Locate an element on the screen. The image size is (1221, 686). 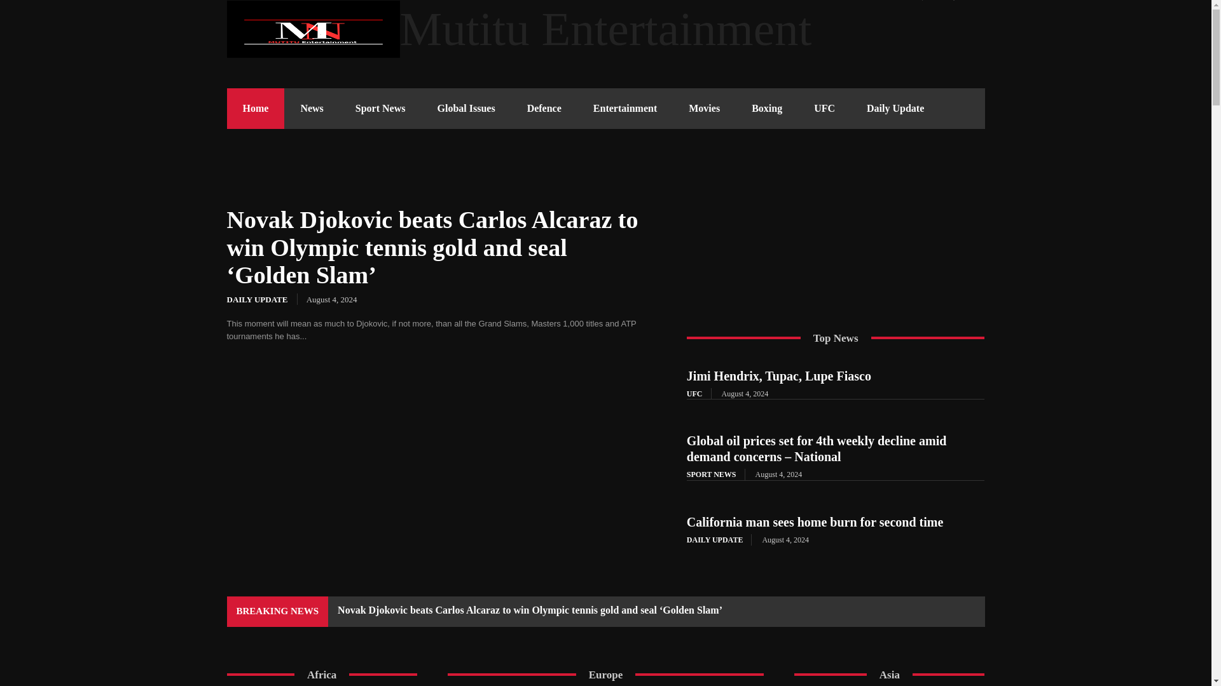
Jimi Hendrix, Tupac, Lupe Fiasco is located at coordinates (778, 376).